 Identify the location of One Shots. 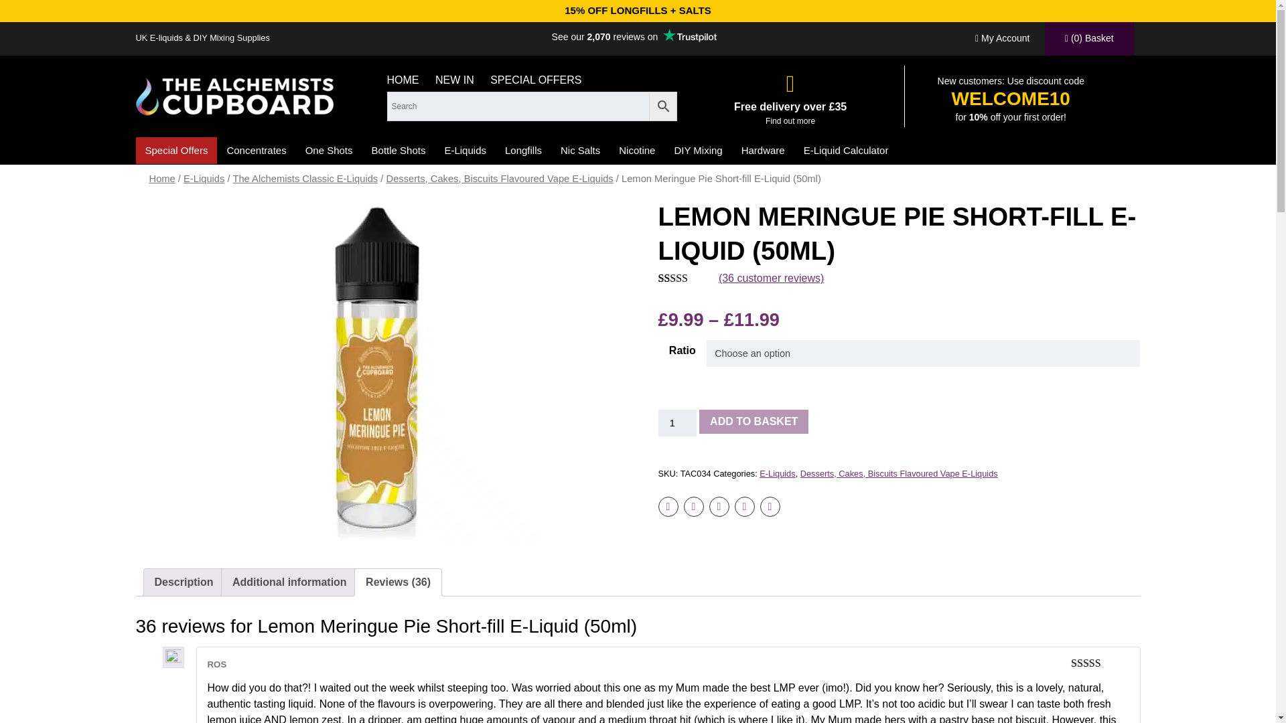
(329, 150).